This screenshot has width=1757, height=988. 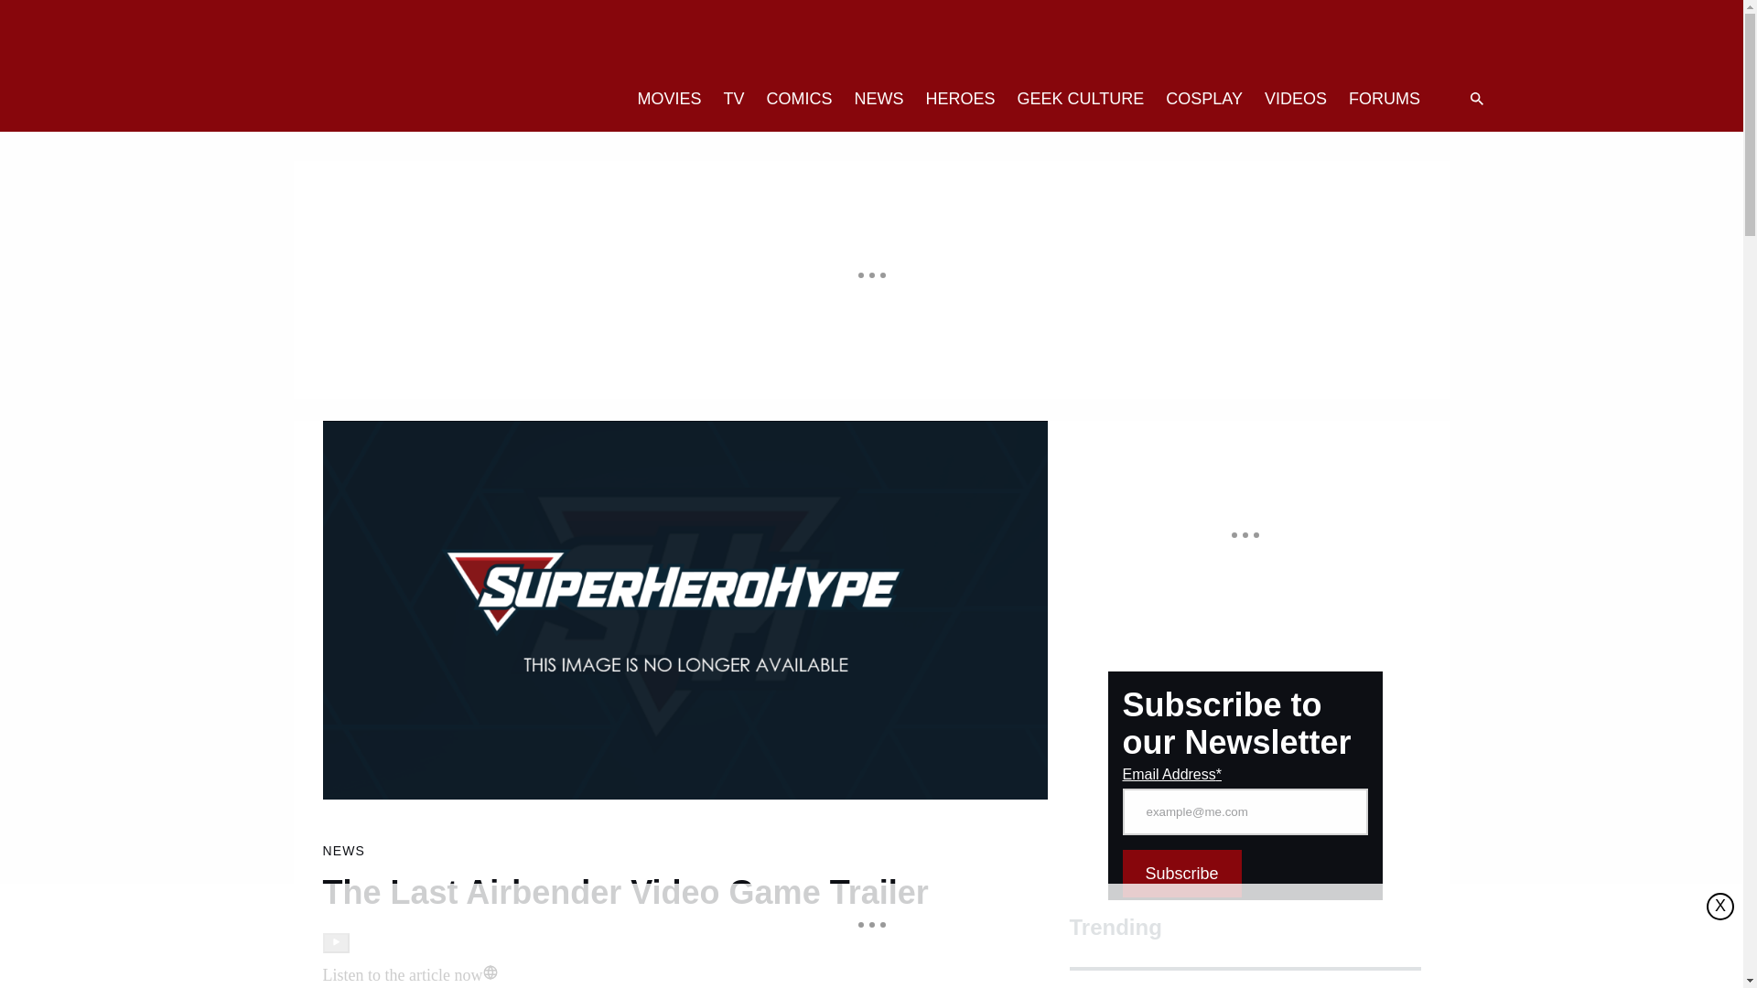 I want to click on COSPLAY, so click(x=1204, y=99).